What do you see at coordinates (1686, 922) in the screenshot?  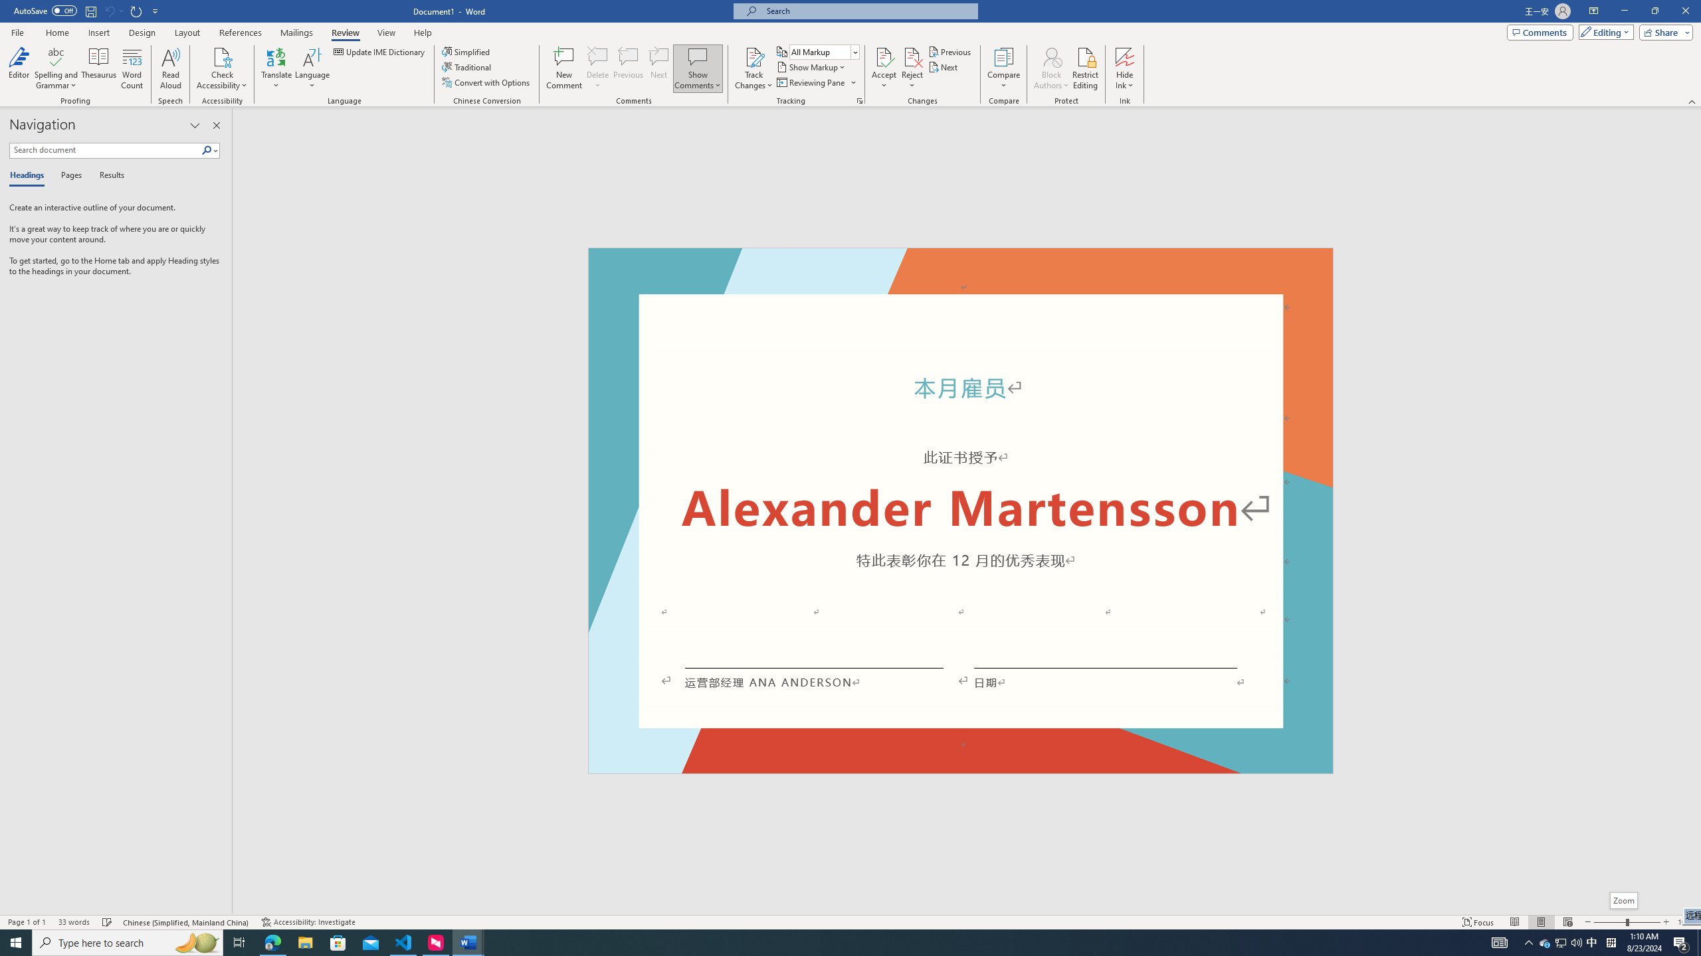 I see `Zoom 100%` at bounding box center [1686, 922].